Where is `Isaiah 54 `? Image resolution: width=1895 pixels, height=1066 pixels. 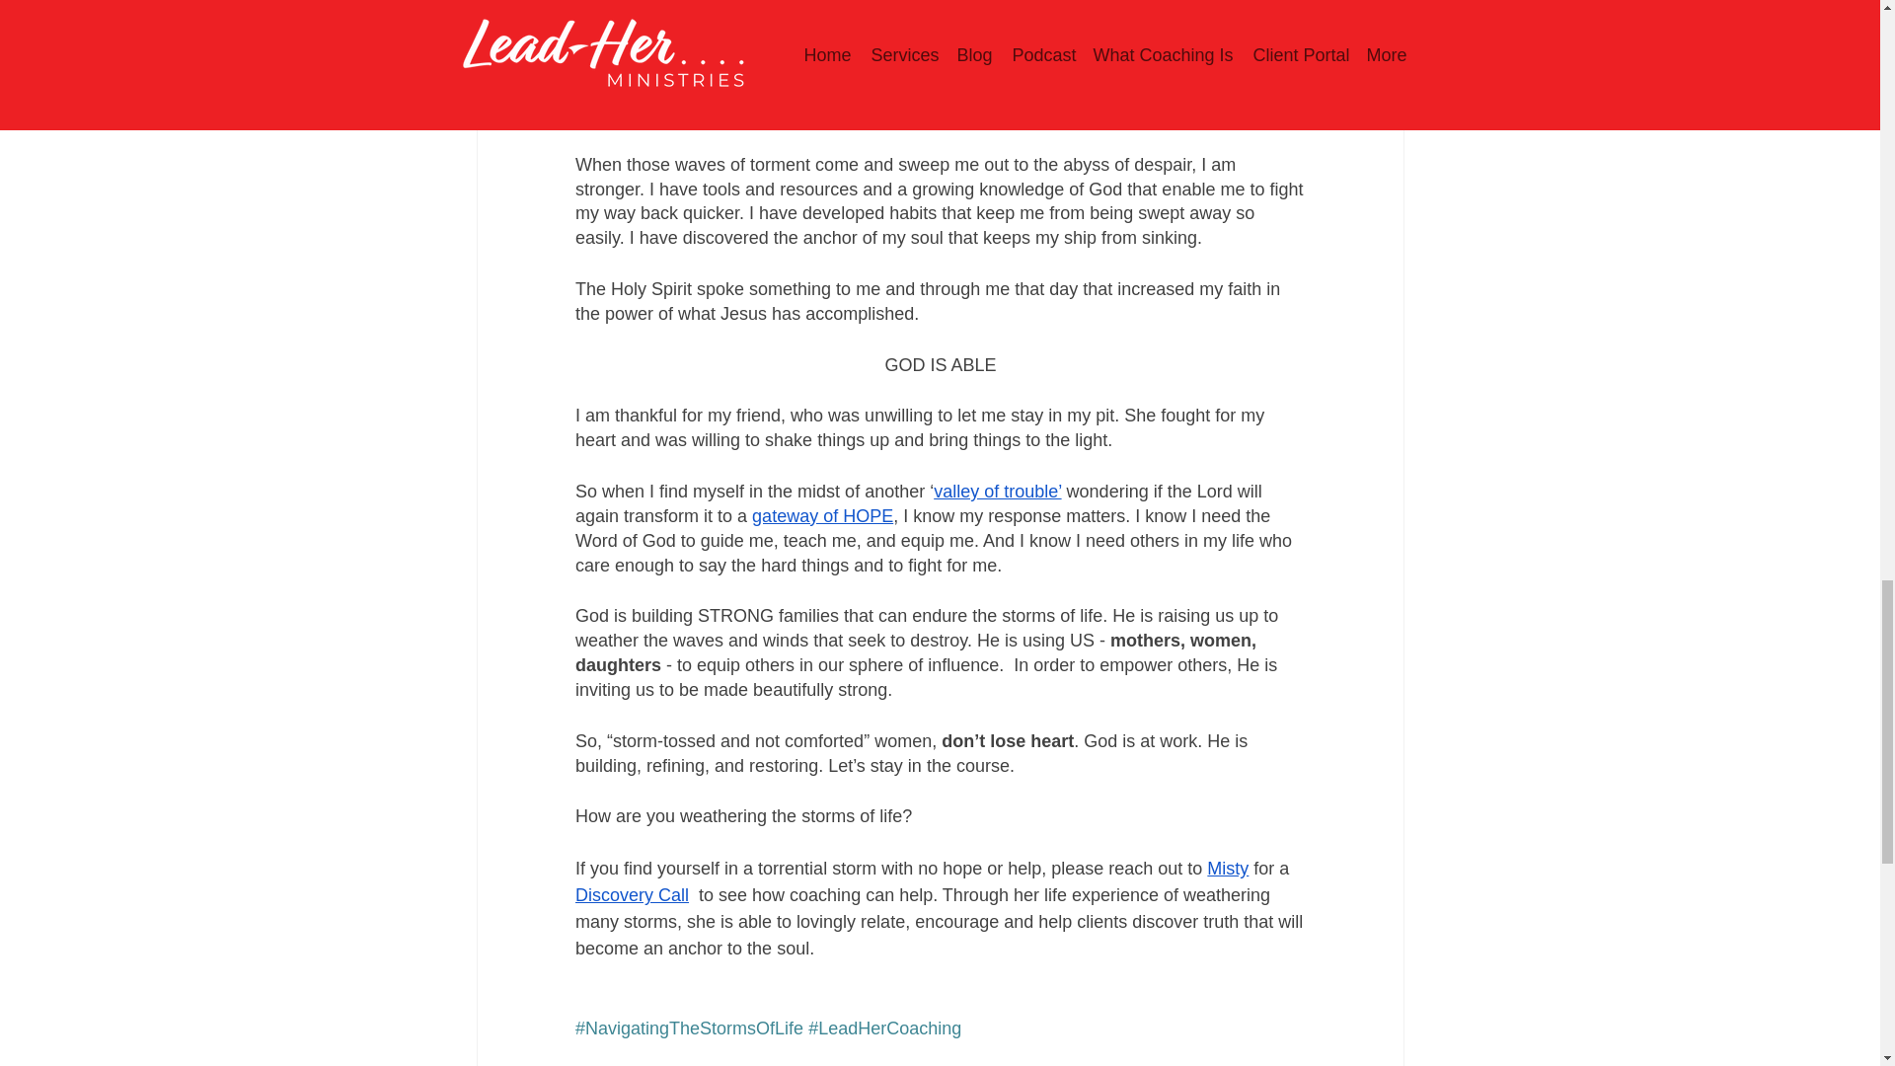 Isaiah 54  is located at coordinates (811, 32).